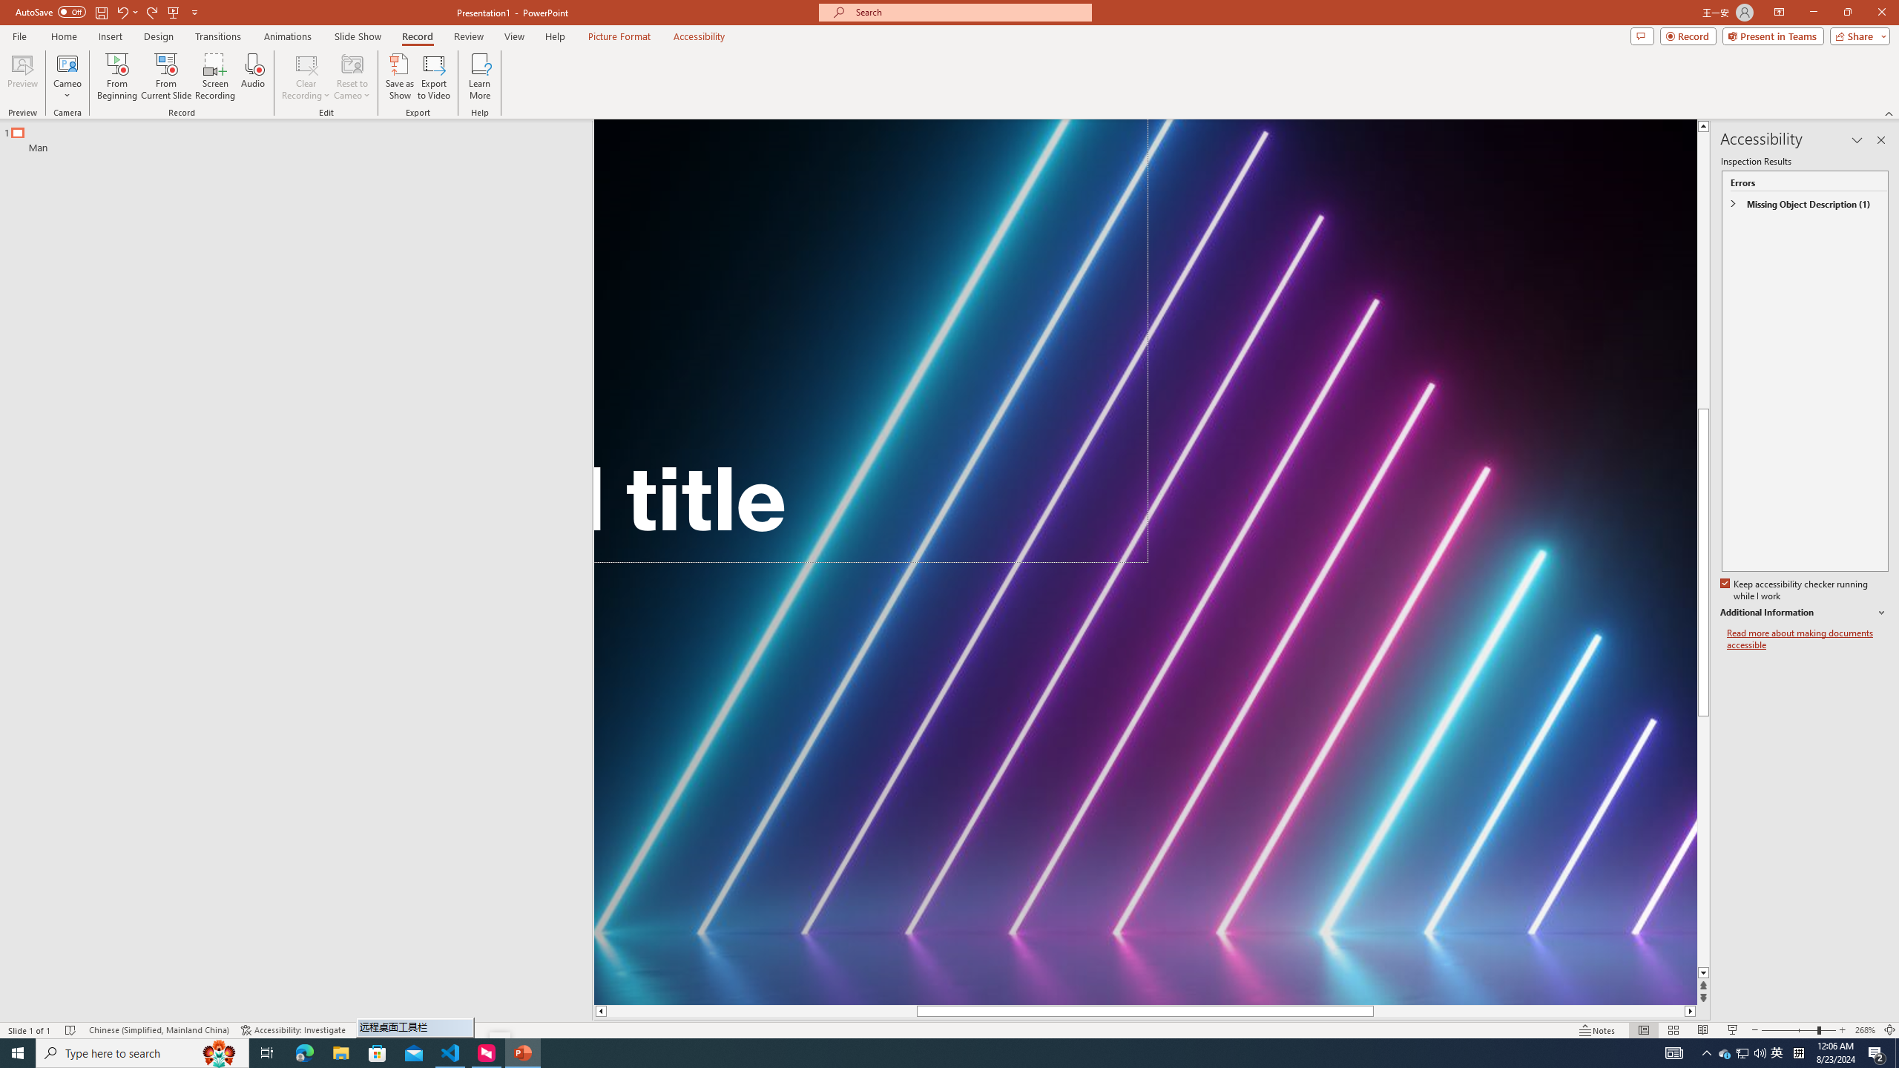 The width and height of the screenshot is (1899, 1068). What do you see at coordinates (1643, 1030) in the screenshot?
I see `Normal` at bounding box center [1643, 1030].